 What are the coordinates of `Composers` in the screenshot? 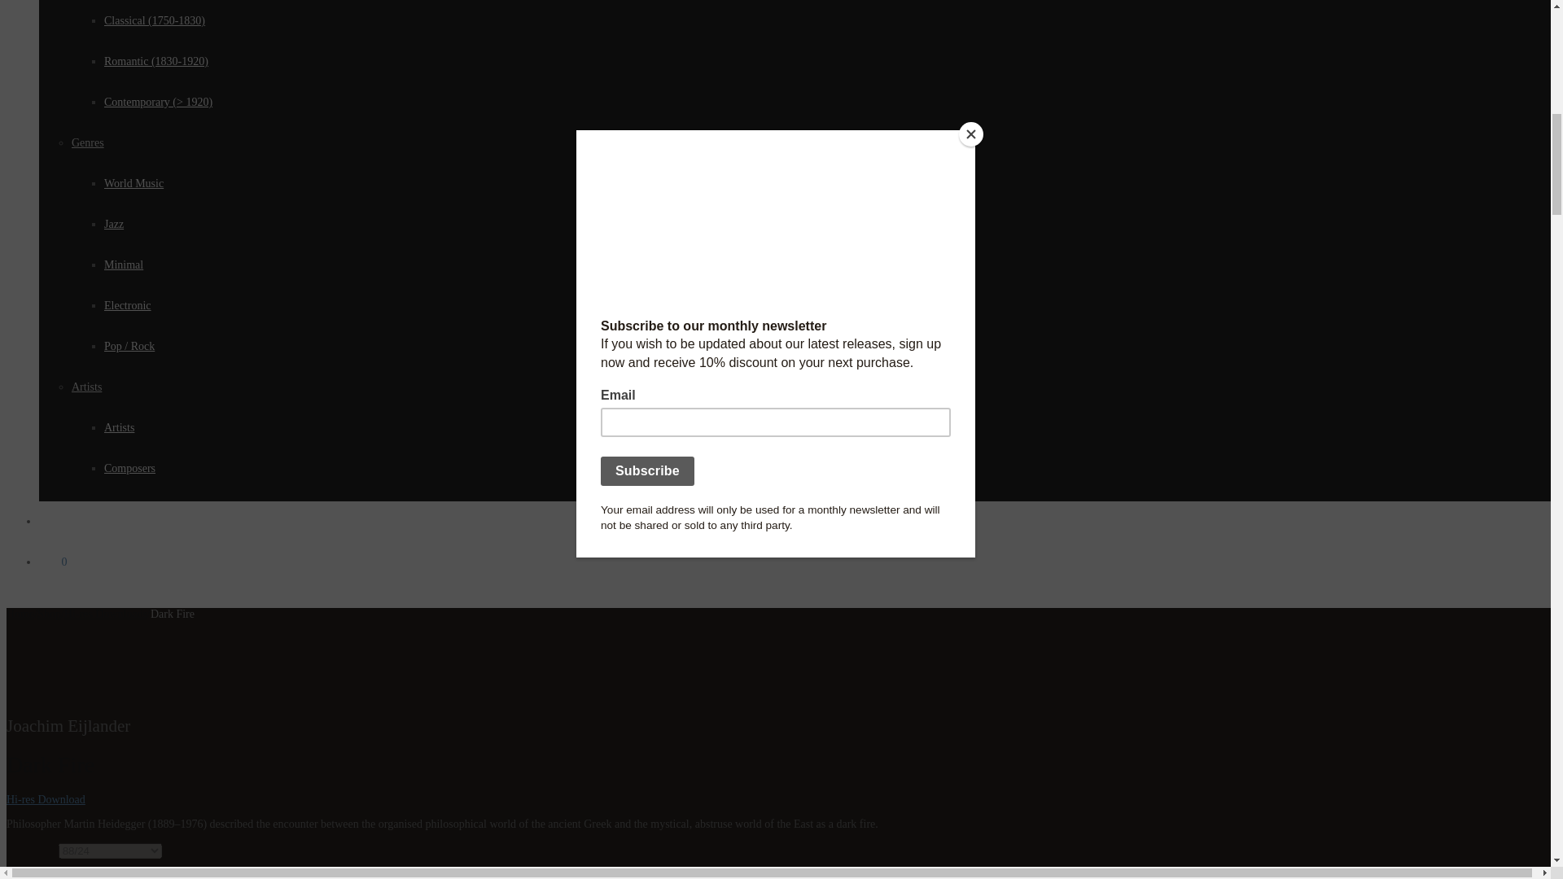 It's located at (129, 469).